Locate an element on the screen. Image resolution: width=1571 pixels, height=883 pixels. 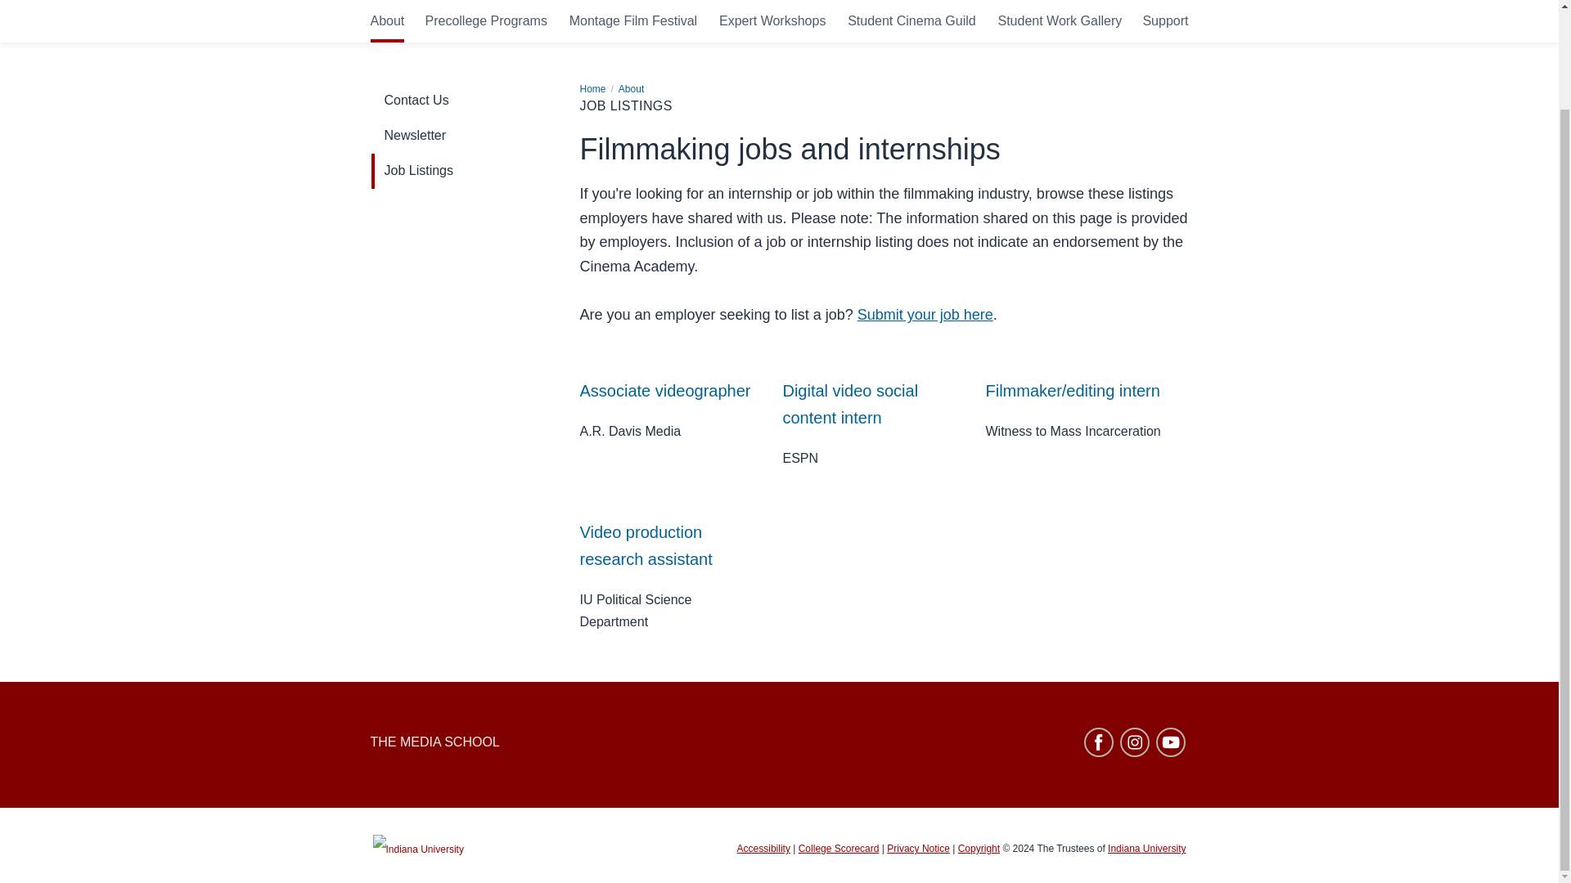
Submit your job here is located at coordinates (925, 5).